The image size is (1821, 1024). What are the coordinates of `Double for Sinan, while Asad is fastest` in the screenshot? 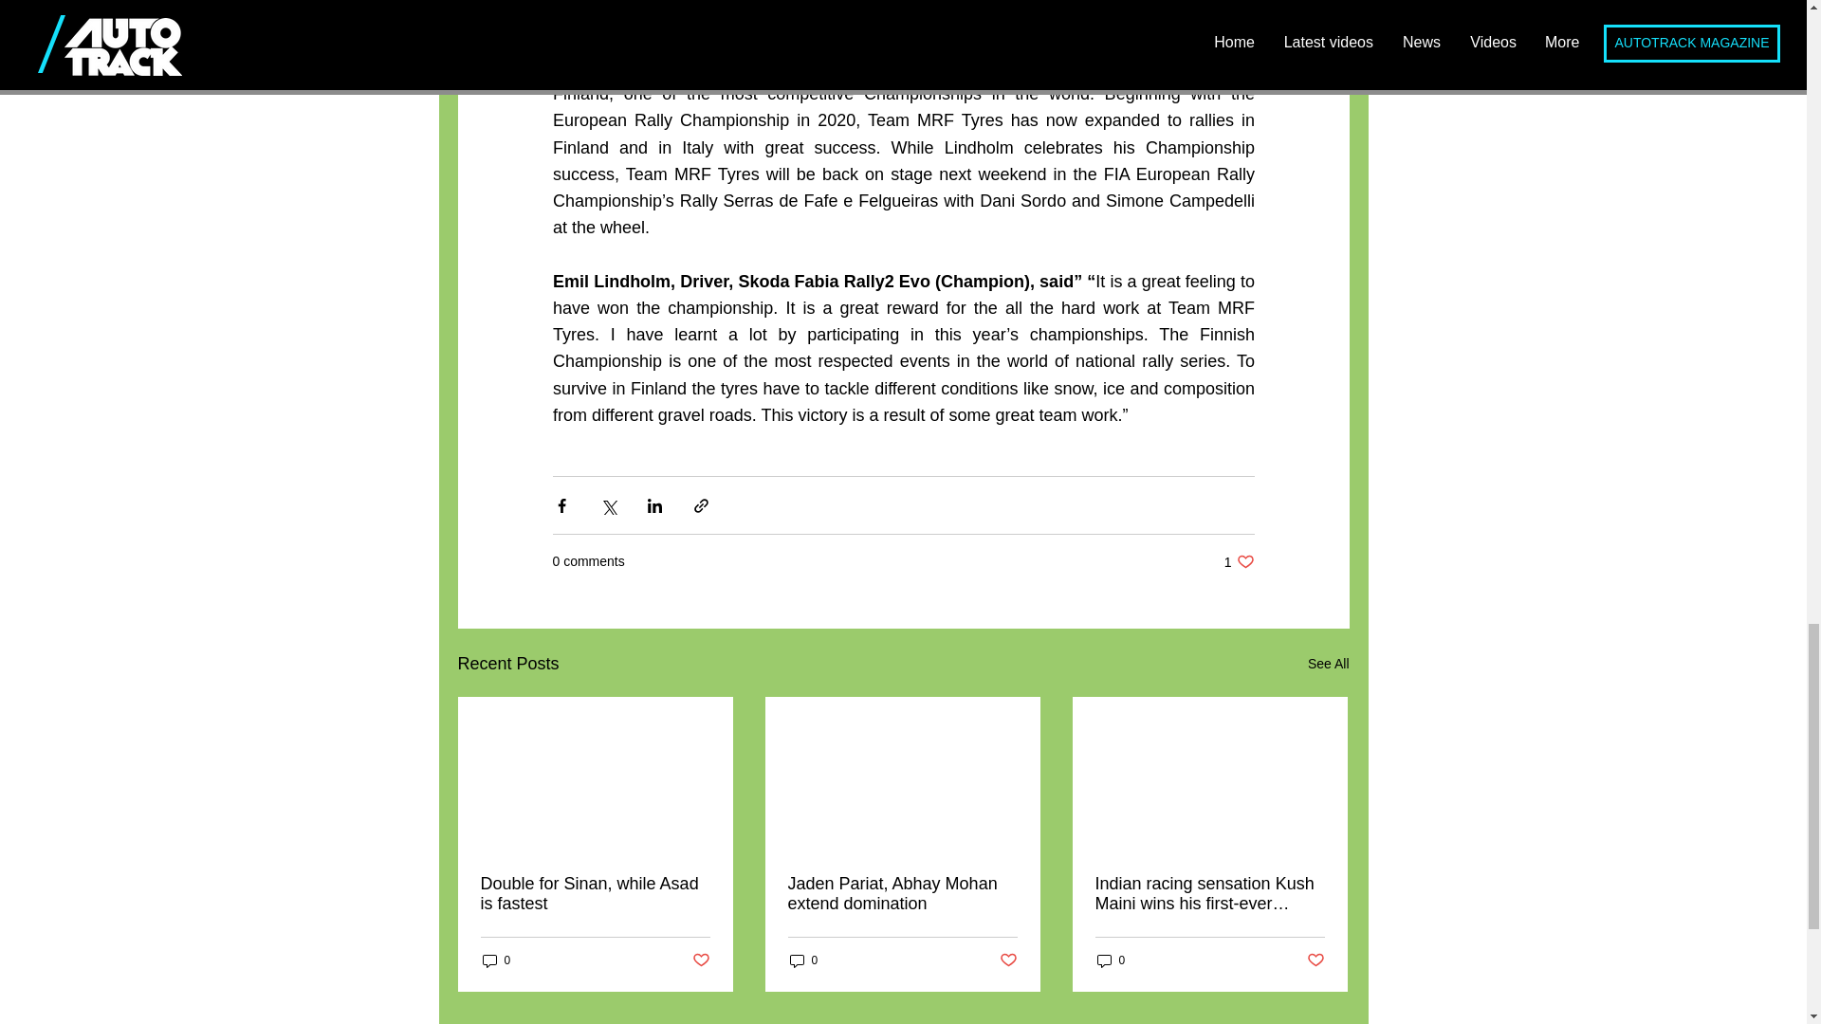 It's located at (1009, 960).